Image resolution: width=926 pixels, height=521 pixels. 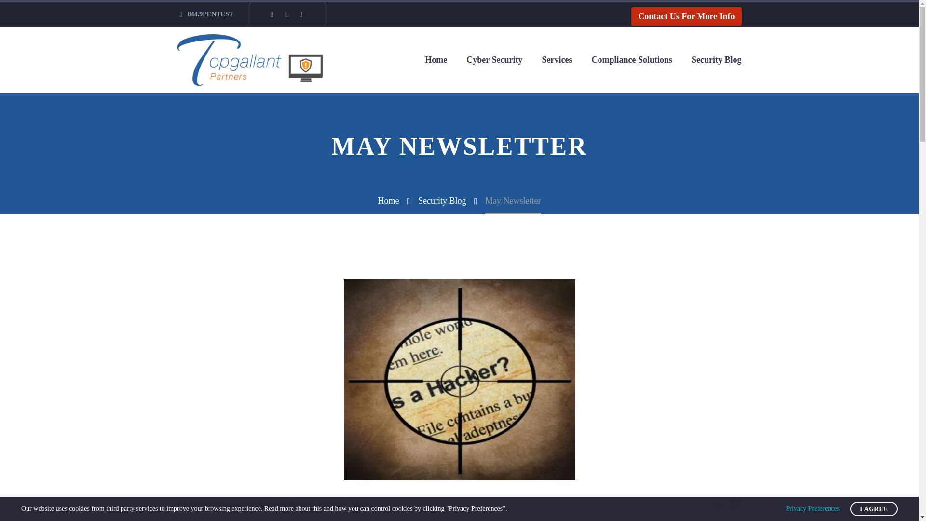 What do you see at coordinates (283, 505) in the screenshot?
I see `Security Blog` at bounding box center [283, 505].